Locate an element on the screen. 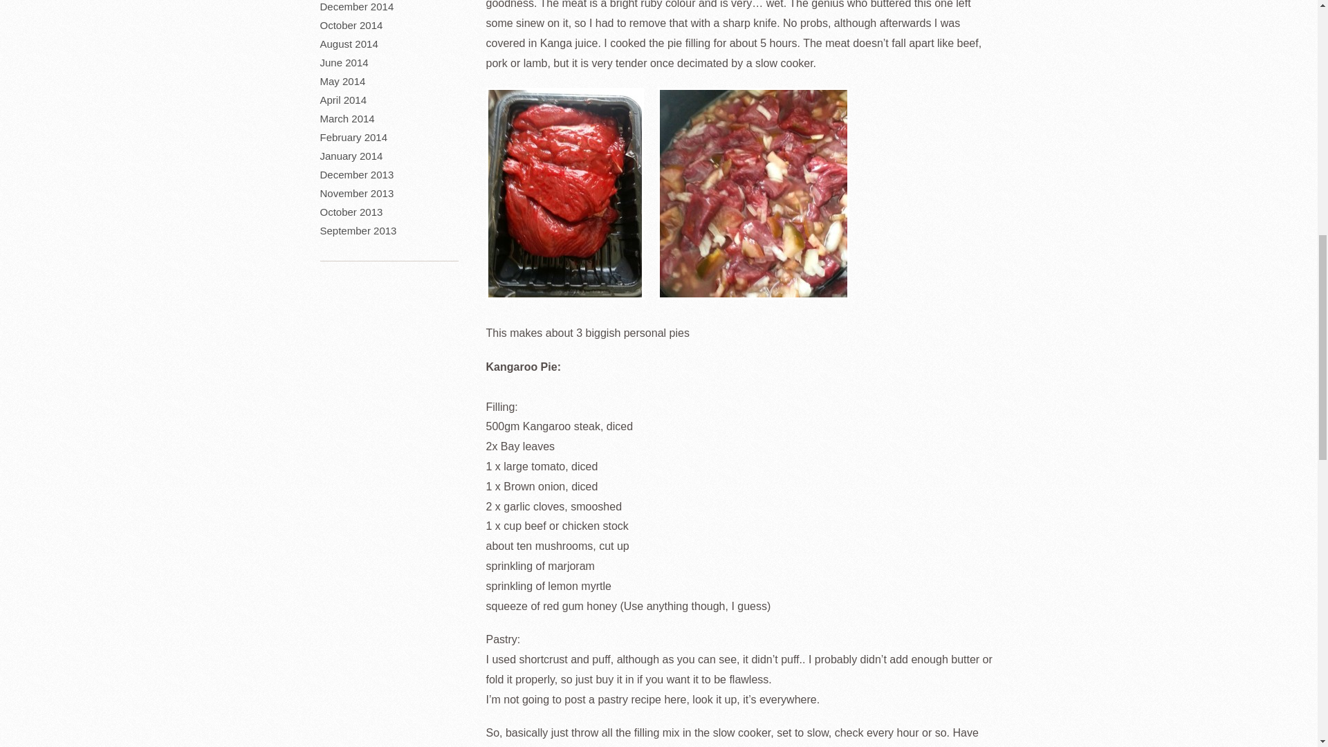 The width and height of the screenshot is (1328, 747). April 2014 is located at coordinates (343, 100).